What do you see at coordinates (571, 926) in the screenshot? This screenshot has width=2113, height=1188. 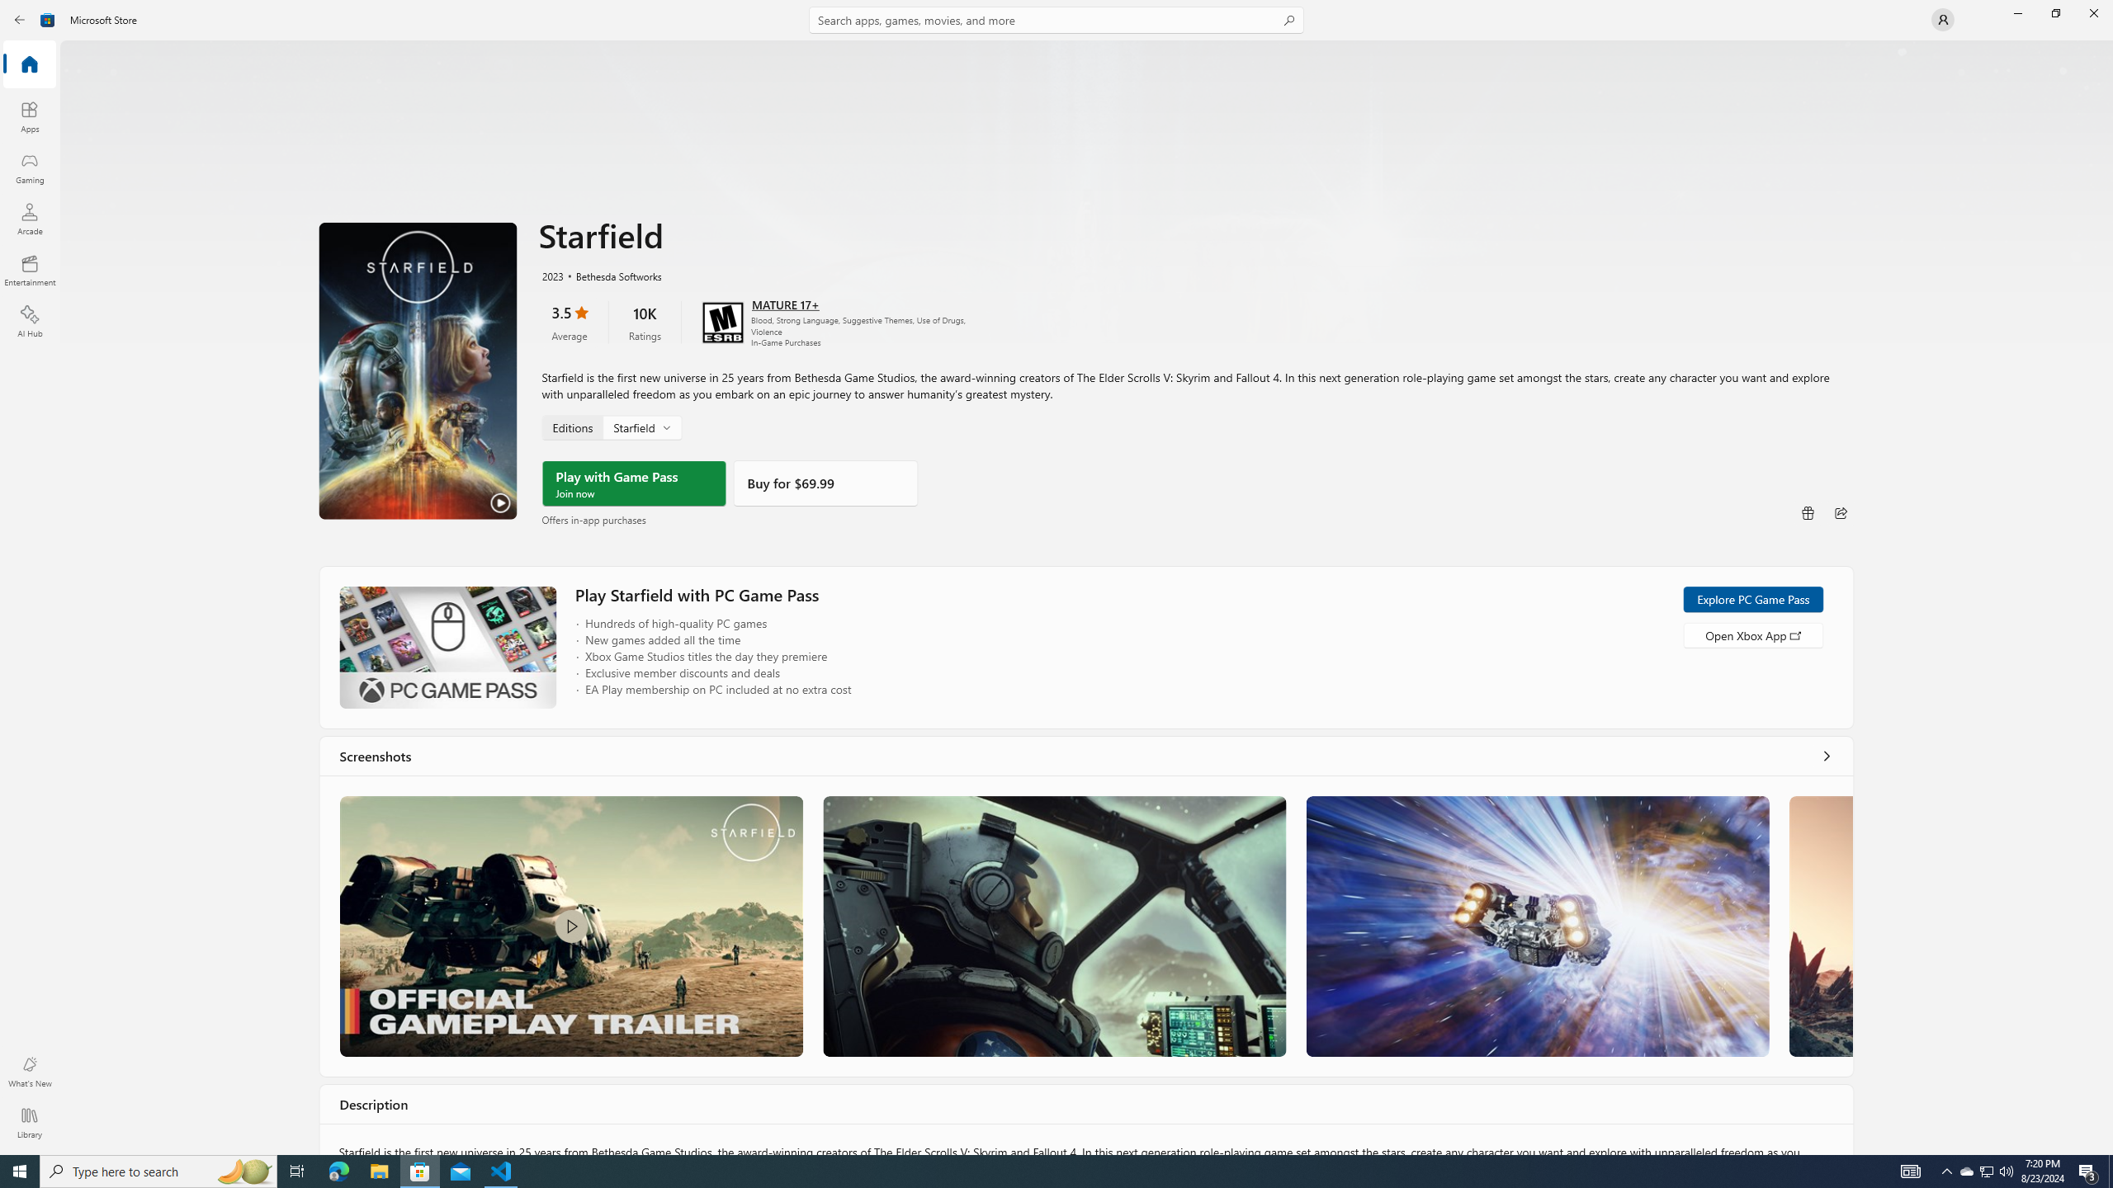 I see `Gameplay Trailer` at bounding box center [571, 926].